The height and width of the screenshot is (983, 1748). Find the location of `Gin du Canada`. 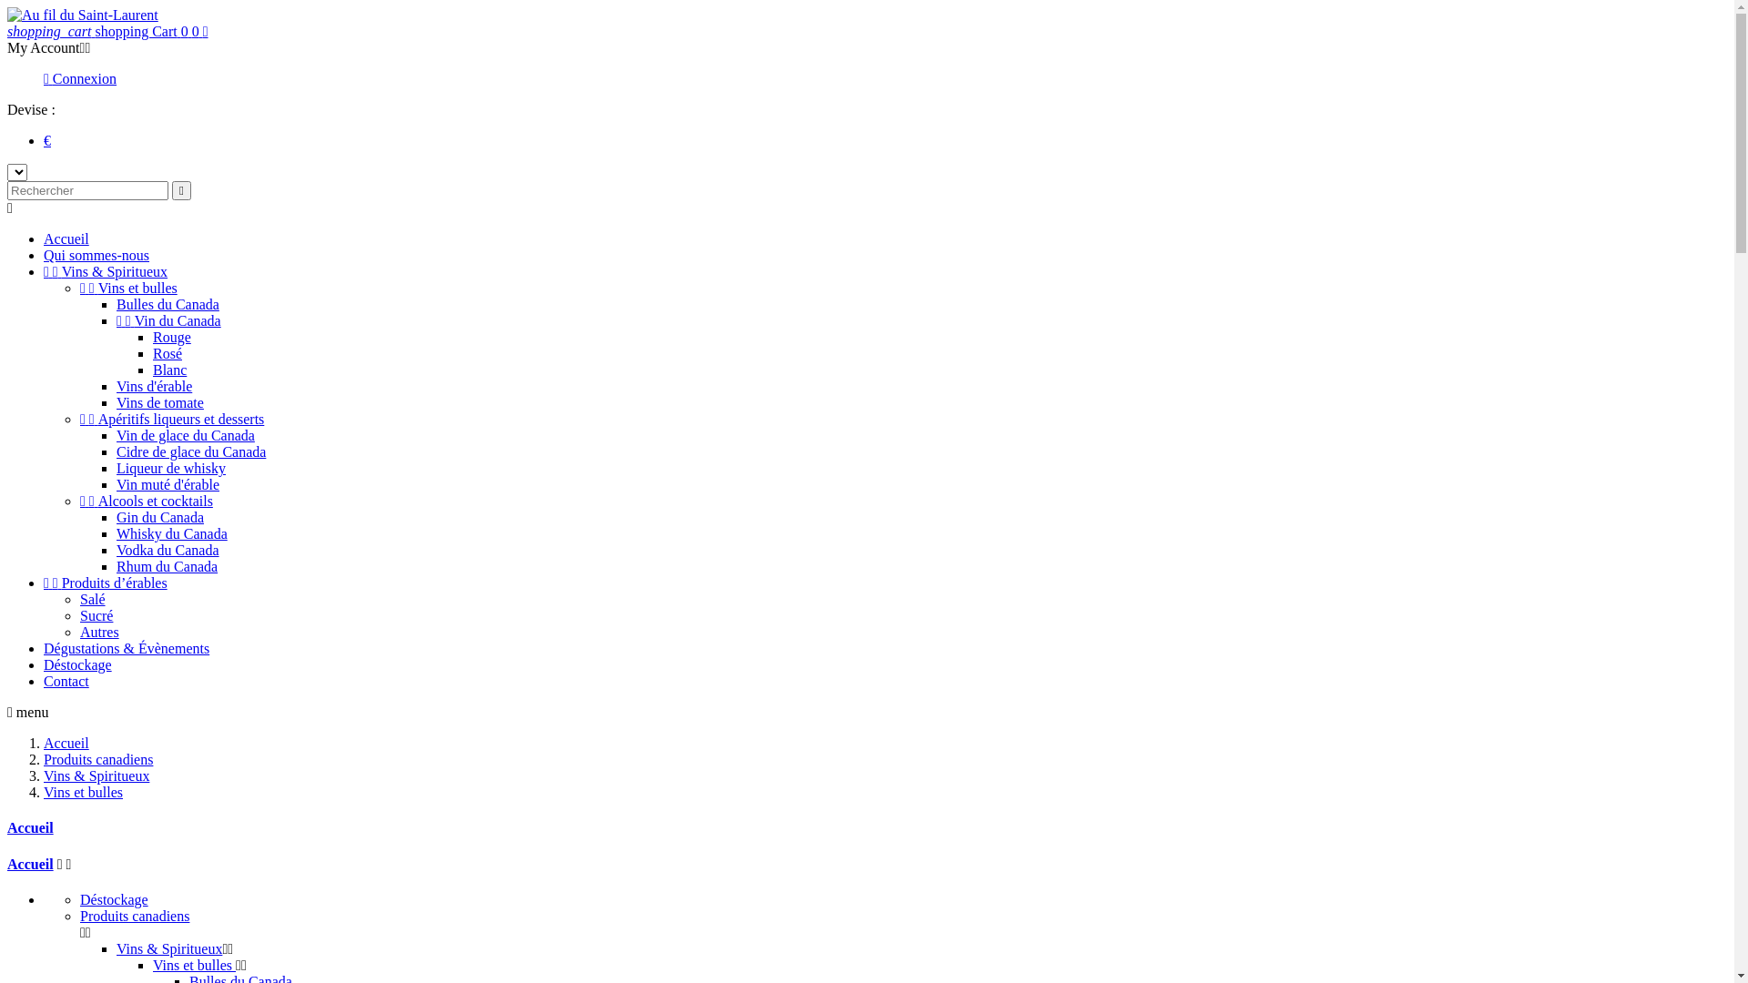

Gin du Canada is located at coordinates (160, 517).